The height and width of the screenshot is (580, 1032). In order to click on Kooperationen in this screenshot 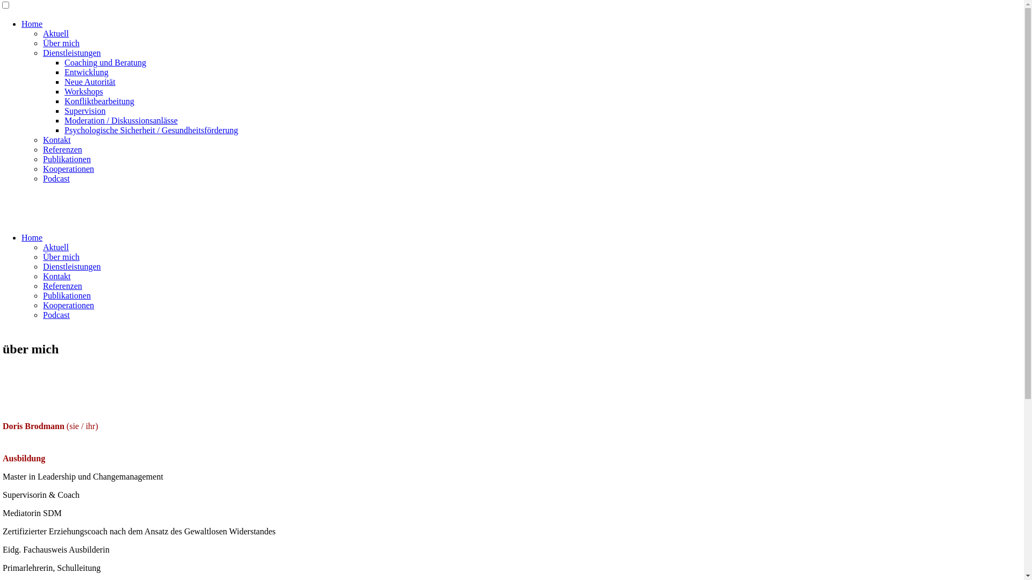, I will do `click(69, 169)`.